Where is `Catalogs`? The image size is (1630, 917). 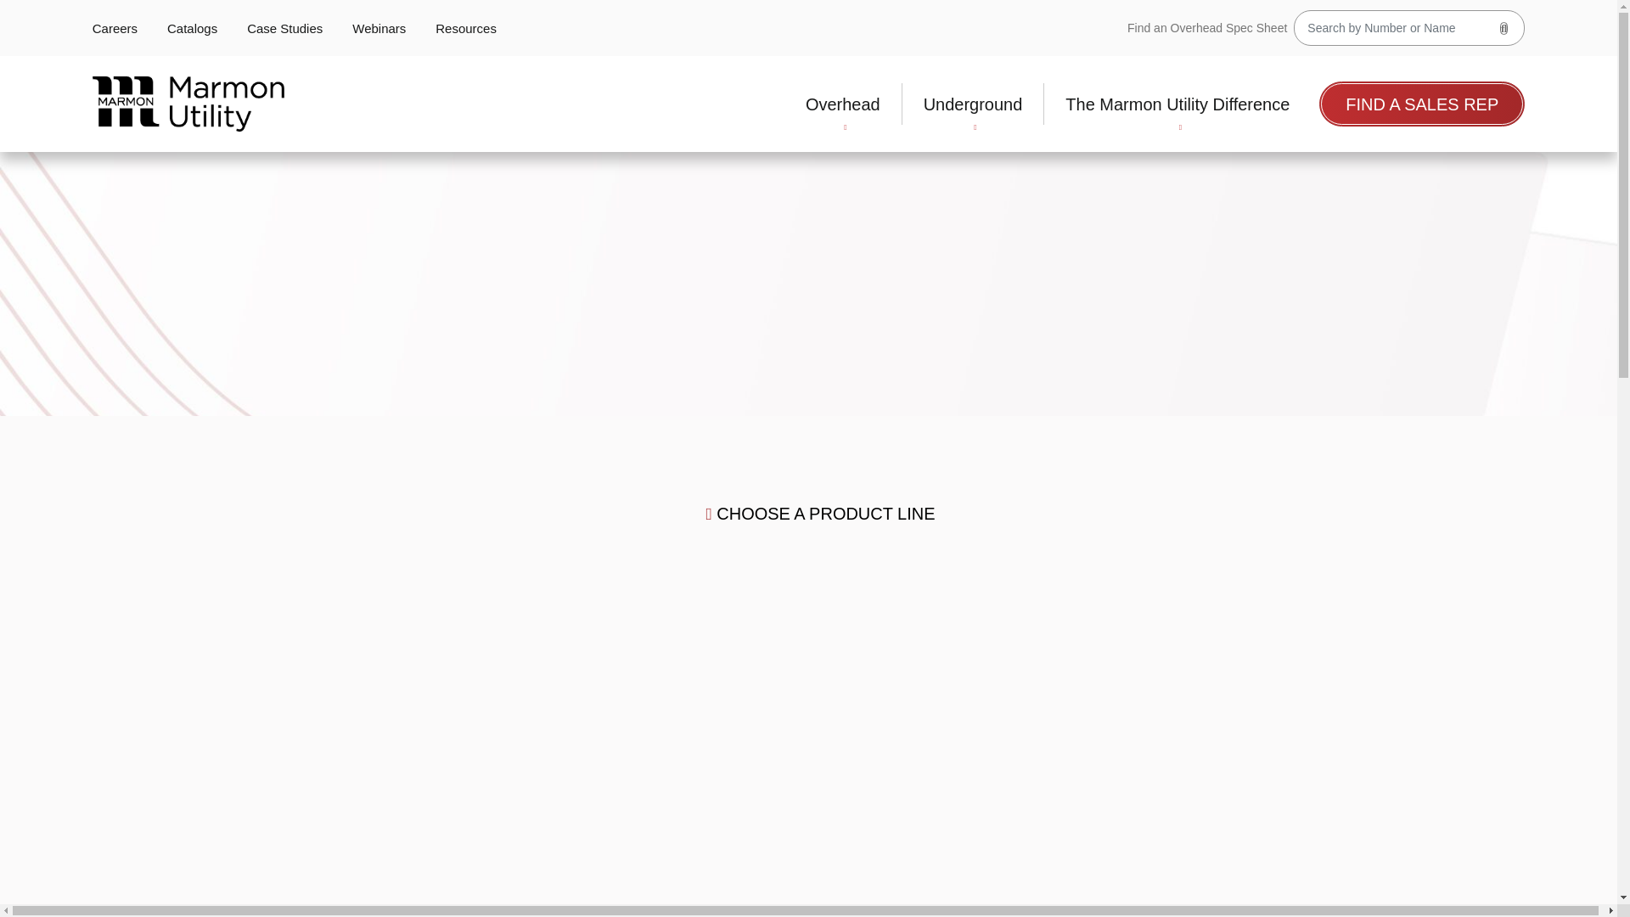
Catalogs is located at coordinates (192, 28).